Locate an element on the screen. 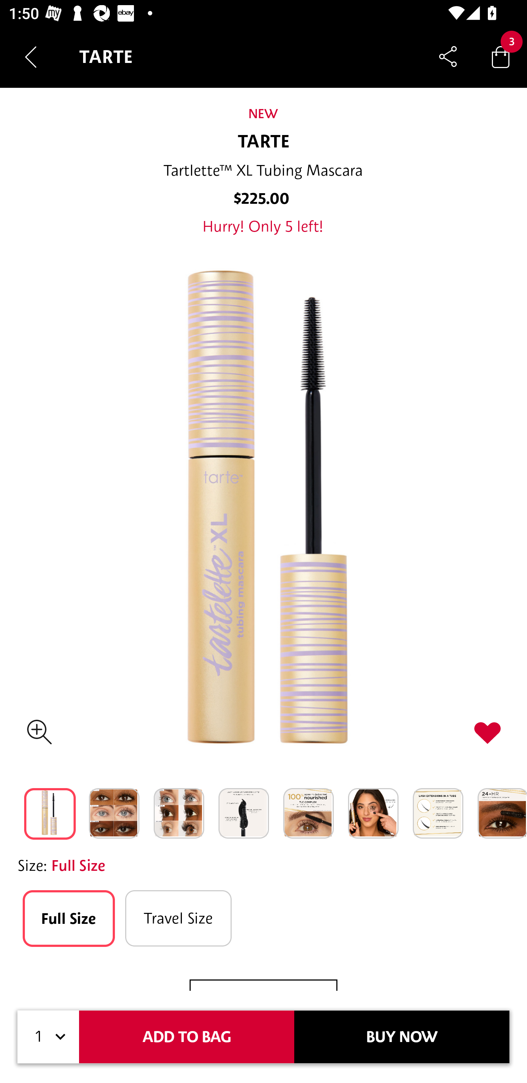 This screenshot has height=1083, width=527. 1 is located at coordinates (48, 1037).